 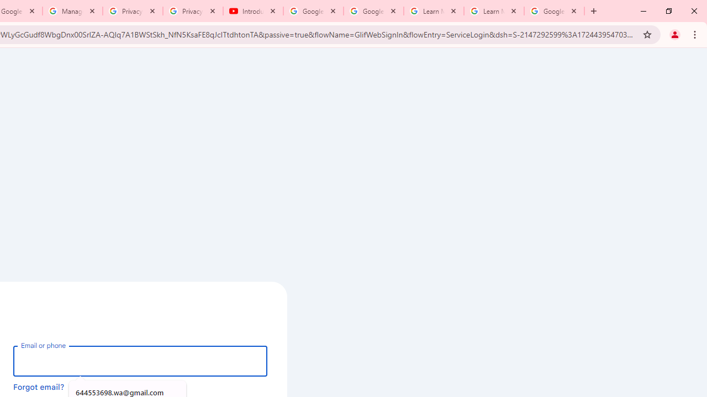 What do you see at coordinates (554, 11) in the screenshot?
I see `Google Account` at bounding box center [554, 11].